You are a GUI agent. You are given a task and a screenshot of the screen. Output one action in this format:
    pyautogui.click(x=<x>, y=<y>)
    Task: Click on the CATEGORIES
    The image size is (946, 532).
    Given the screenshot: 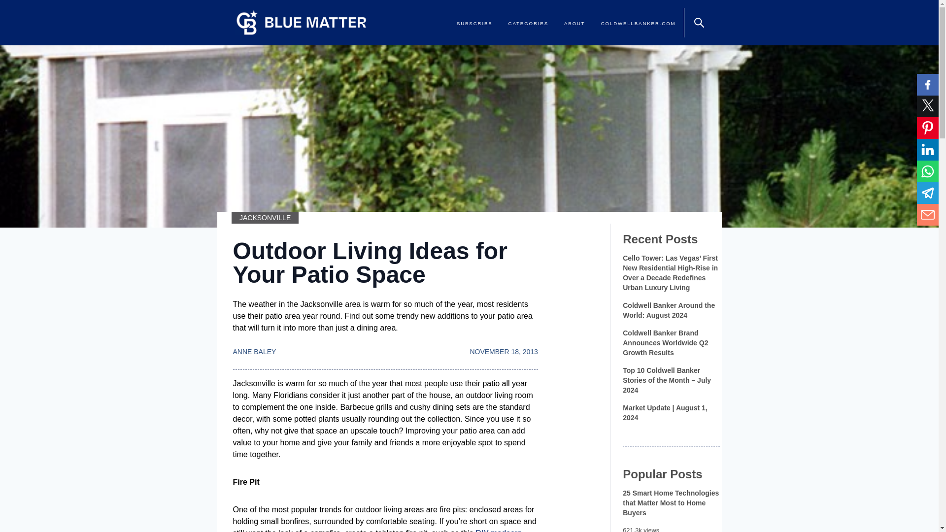 What is the action you would take?
    pyautogui.click(x=528, y=23)
    